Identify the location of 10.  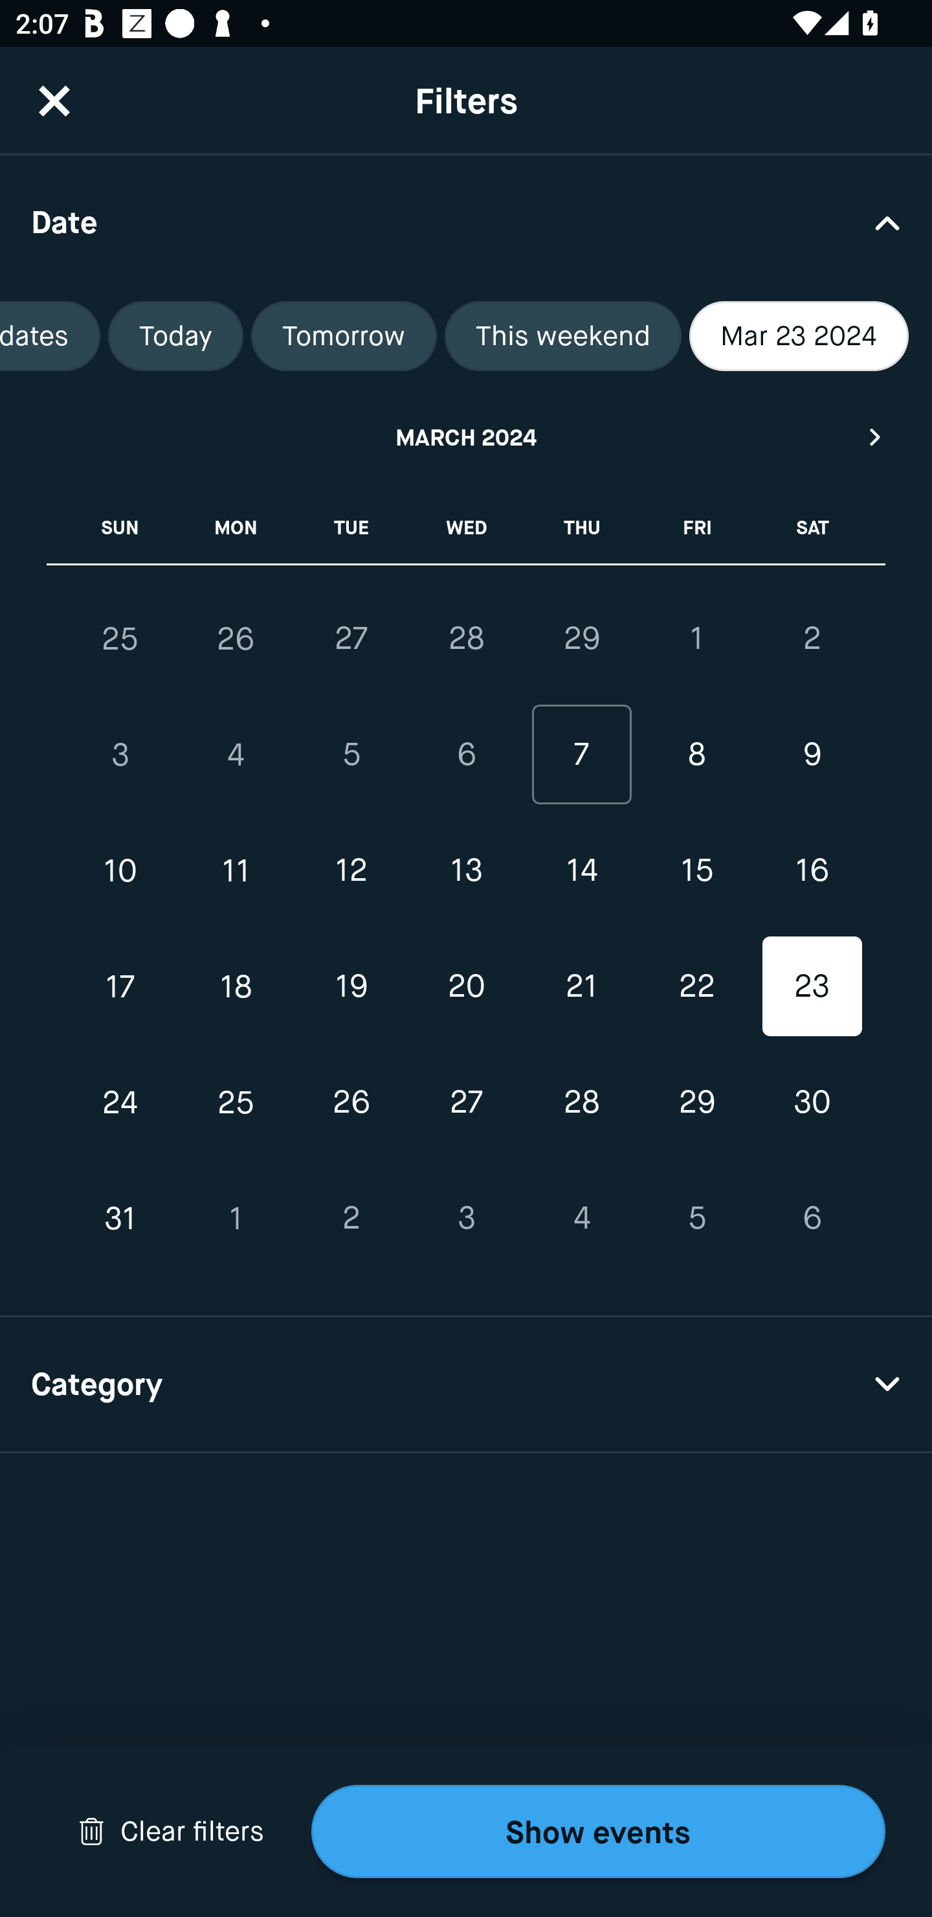
(120, 870).